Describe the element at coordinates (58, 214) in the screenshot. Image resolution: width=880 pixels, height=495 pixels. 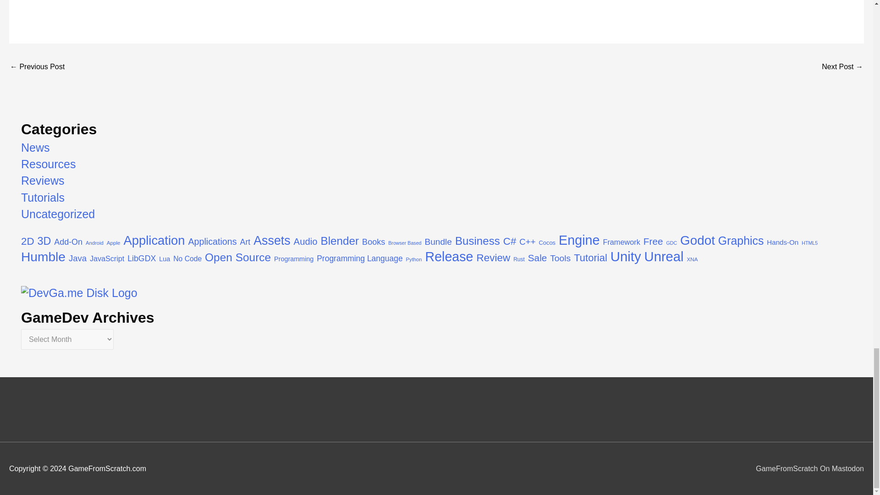
I see `Uncategorized` at that location.